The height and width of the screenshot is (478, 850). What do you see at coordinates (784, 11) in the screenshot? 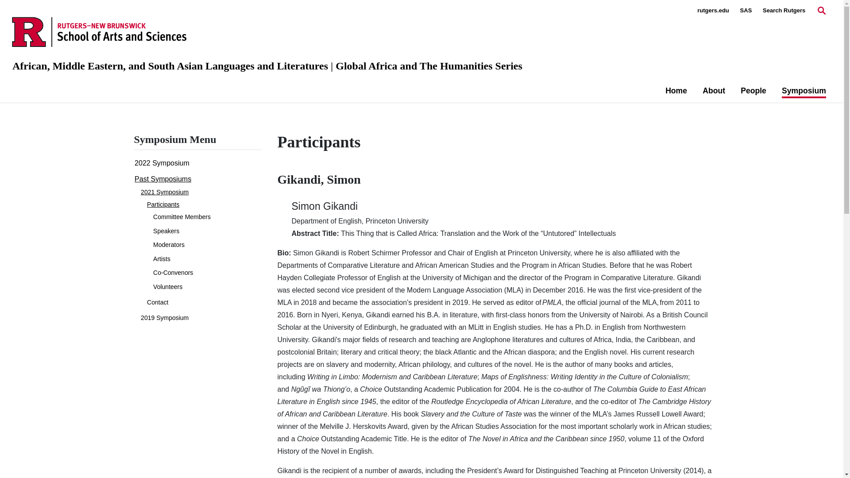
I see `Search Rutgers` at bounding box center [784, 11].